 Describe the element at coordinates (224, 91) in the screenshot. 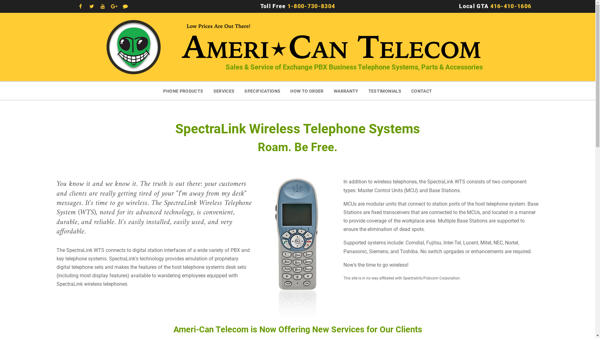

I see `SERVICES` at that location.